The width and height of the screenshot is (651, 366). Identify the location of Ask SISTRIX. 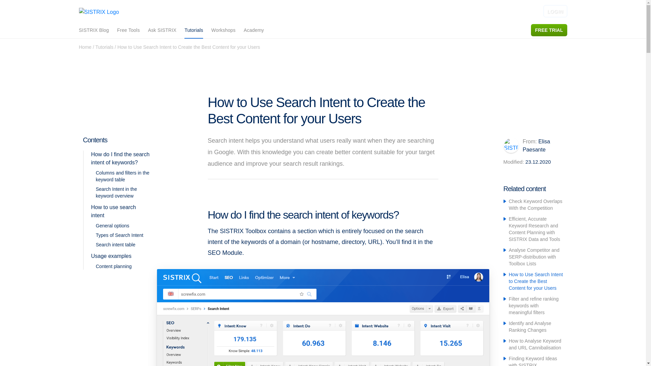
(162, 30).